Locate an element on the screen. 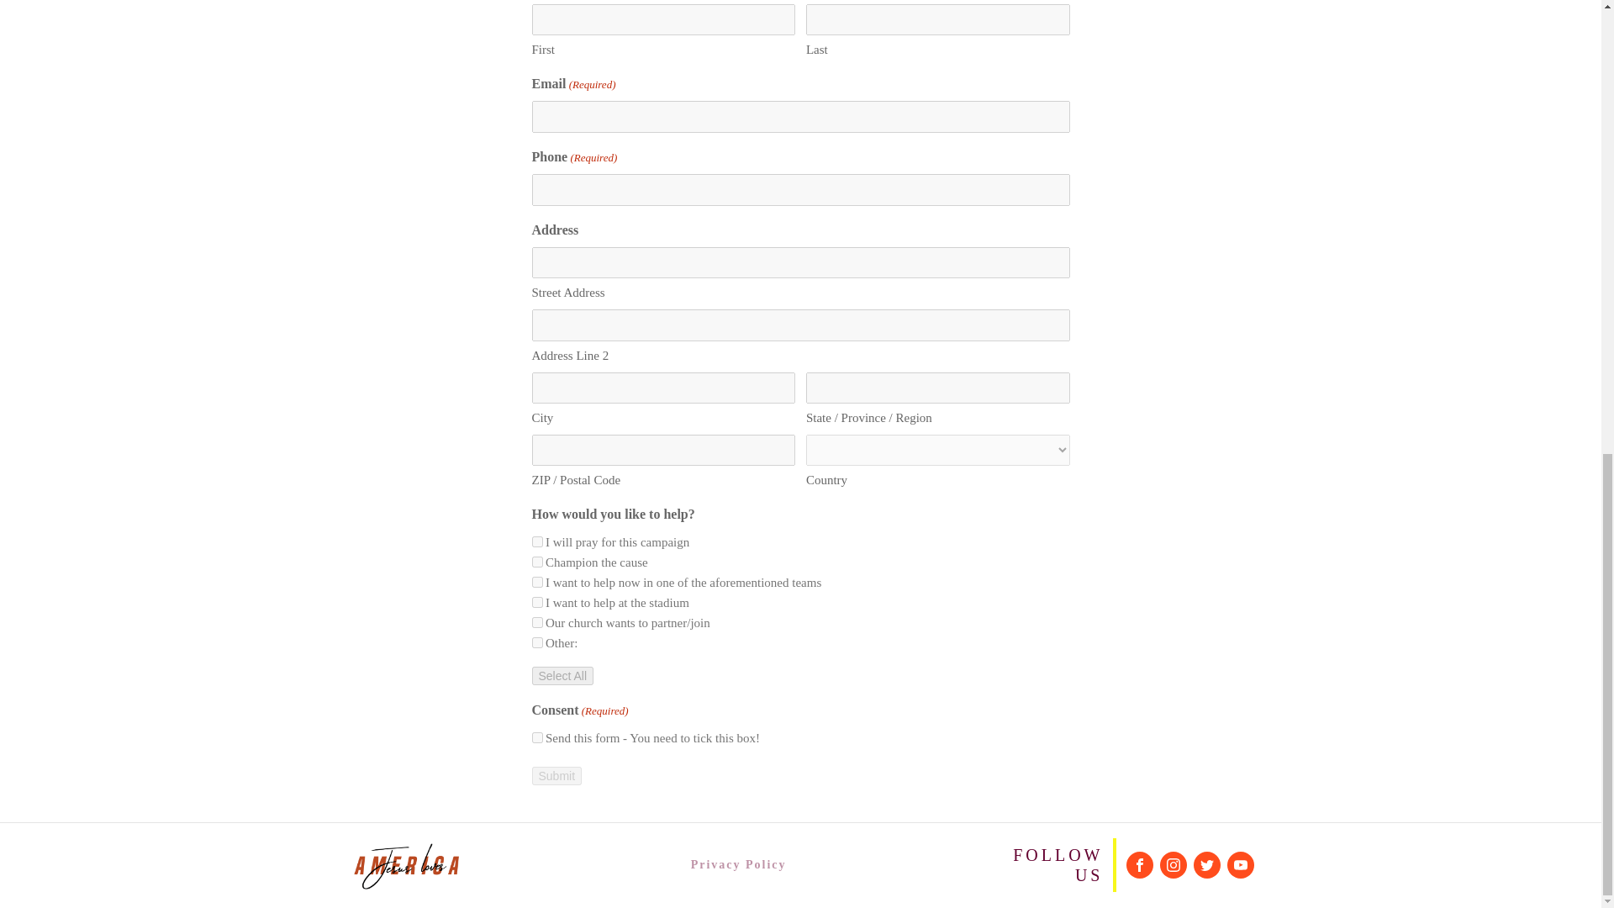 This screenshot has height=908, width=1614. Champion the cause is located at coordinates (536, 562).